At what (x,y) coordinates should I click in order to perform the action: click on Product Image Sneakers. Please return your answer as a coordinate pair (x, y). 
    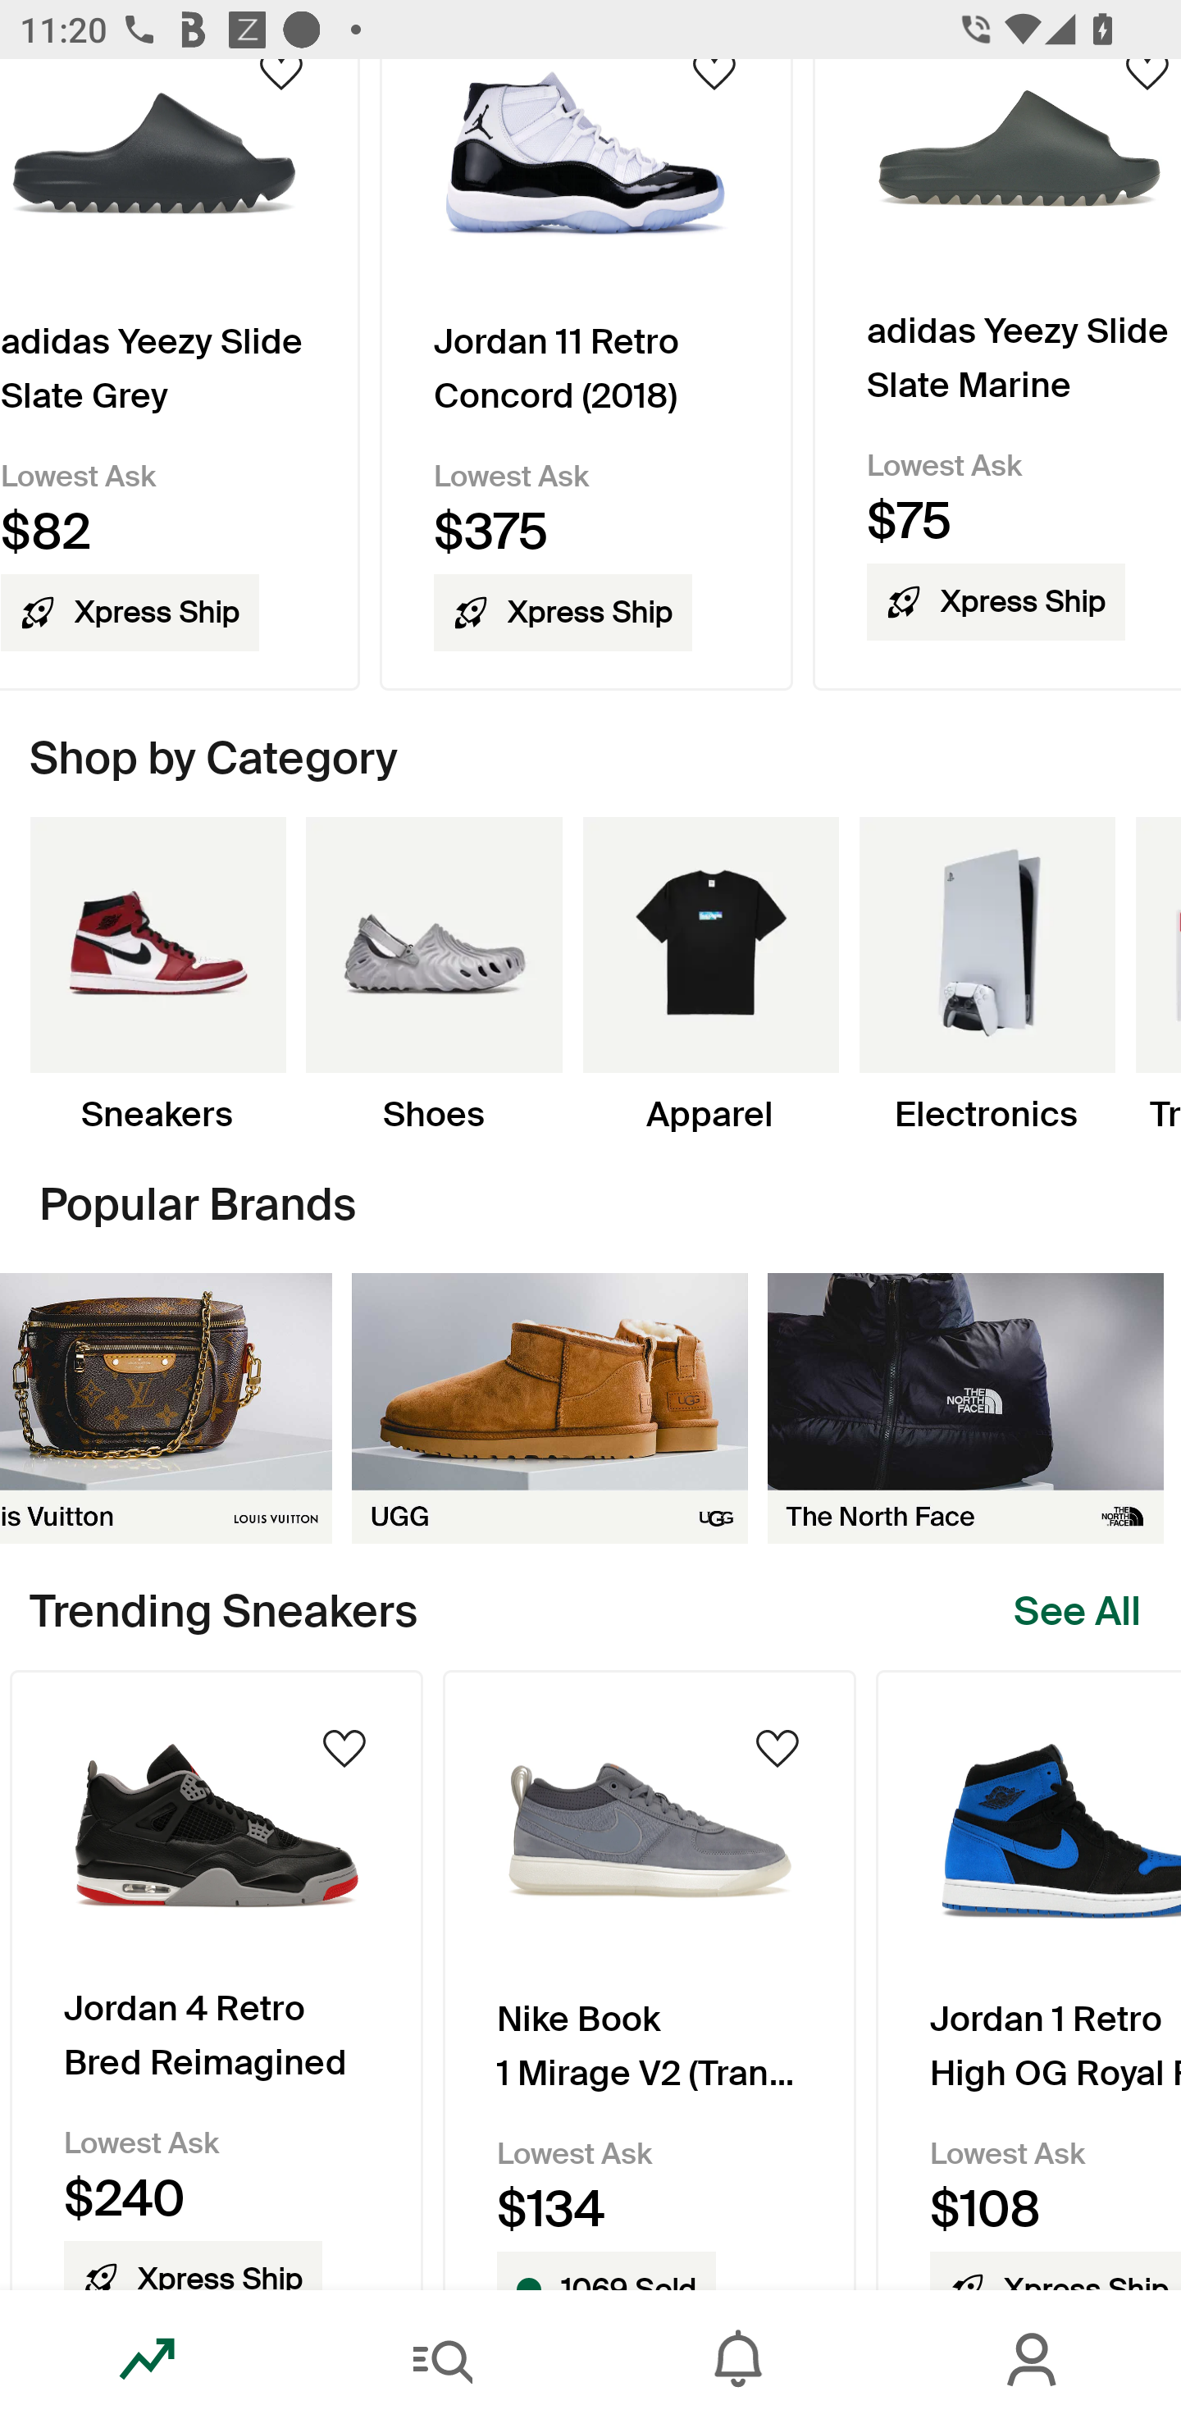
    Looking at the image, I should click on (157, 976).